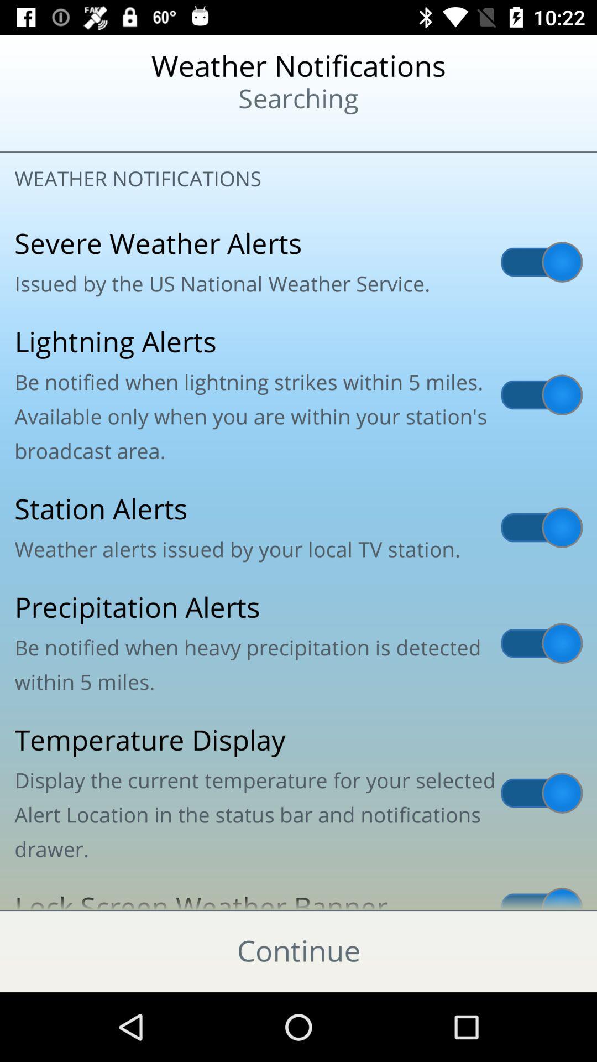  Describe the element at coordinates (298, 793) in the screenshot. I see `open icon below precipitation alerts be` at that location.